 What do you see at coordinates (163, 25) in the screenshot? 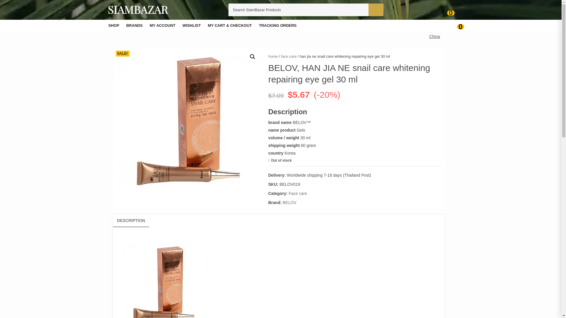
I see `MY ACCOUNT` at bounding box center [163, 25].